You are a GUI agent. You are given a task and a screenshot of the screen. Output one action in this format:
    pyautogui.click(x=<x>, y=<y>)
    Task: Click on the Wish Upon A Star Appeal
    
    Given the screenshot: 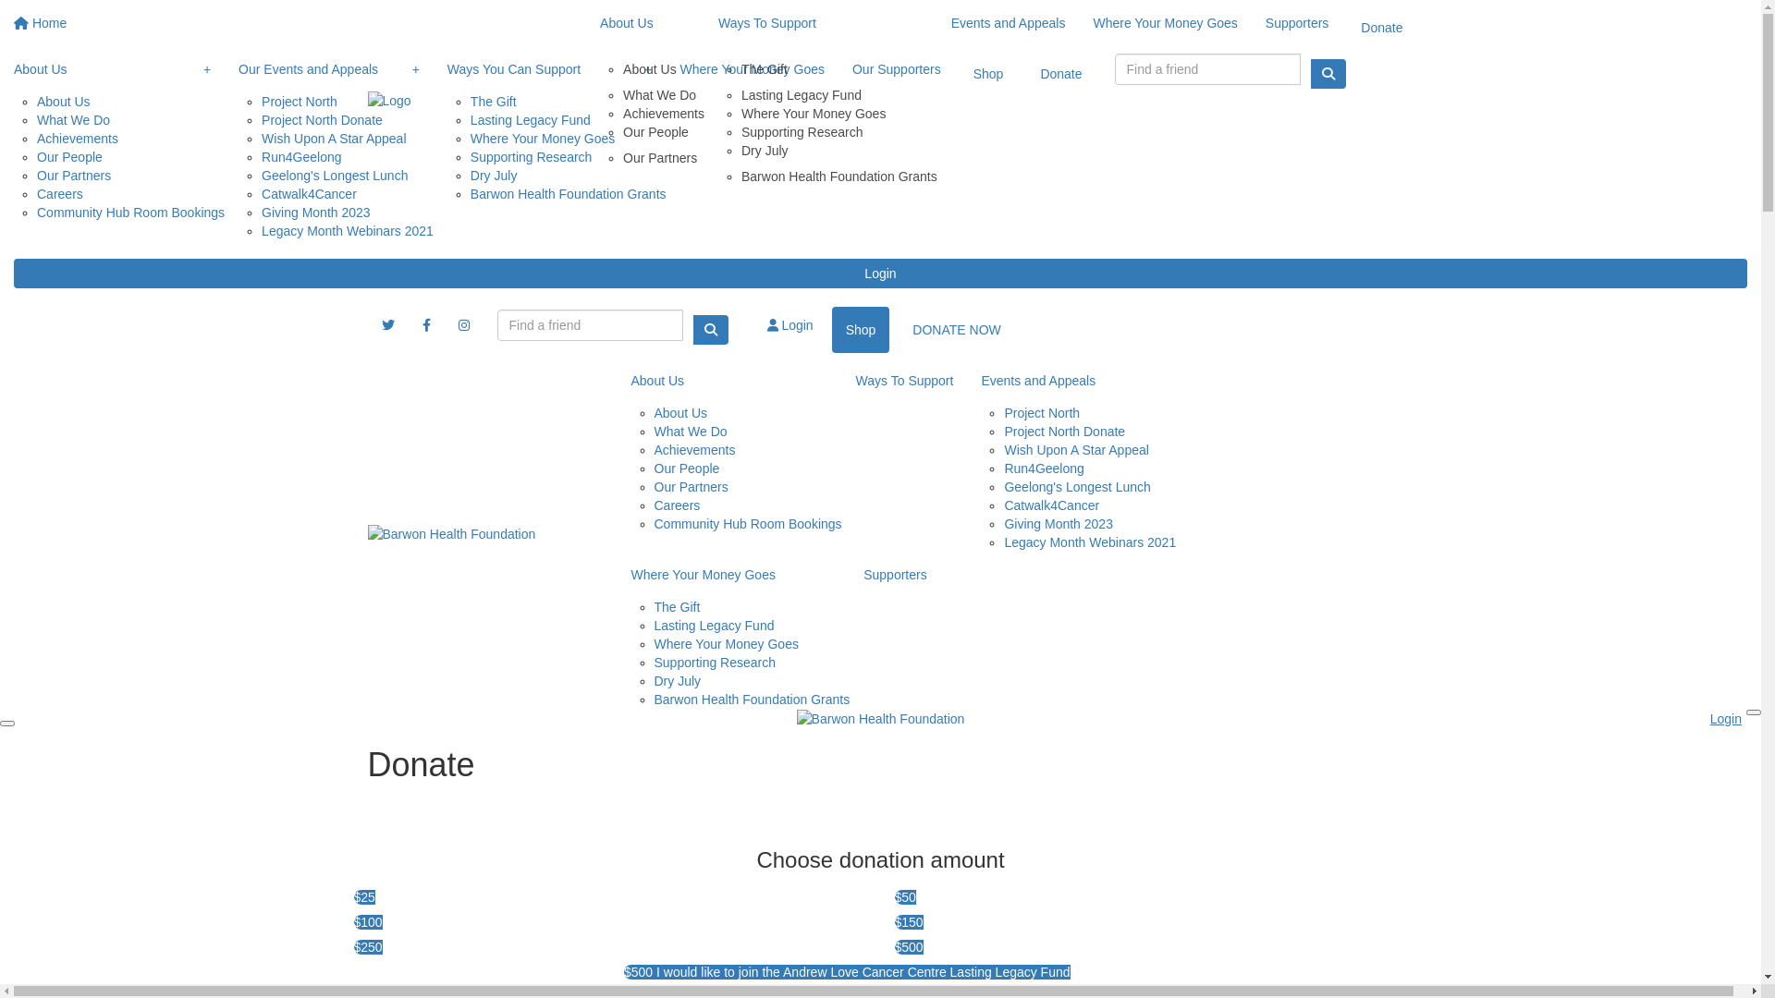 What is the action you would take?
    pyautogui.click(x=334, y=139)
    